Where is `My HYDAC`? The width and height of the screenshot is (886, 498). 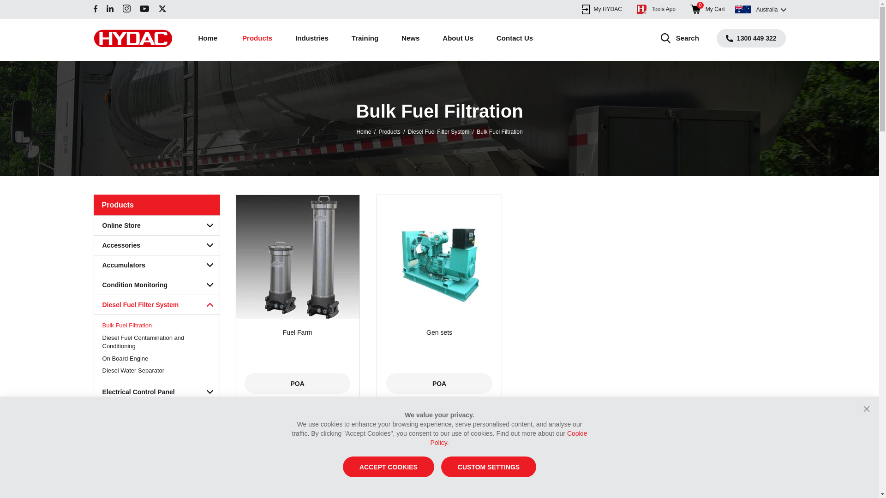 My HYDAC is located at coordinates (602, 9).